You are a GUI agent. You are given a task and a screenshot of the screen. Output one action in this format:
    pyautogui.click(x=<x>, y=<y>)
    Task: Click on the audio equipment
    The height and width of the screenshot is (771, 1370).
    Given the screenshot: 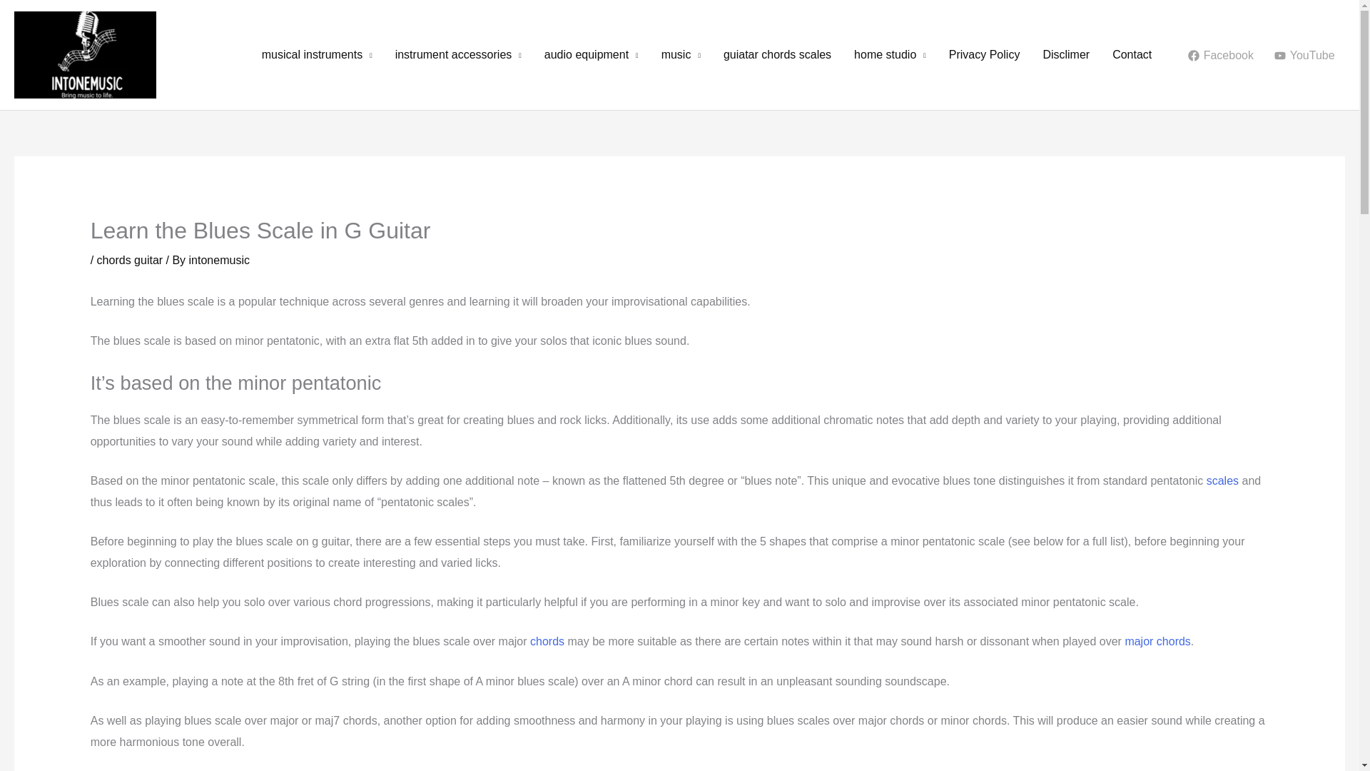 What is the action you would take?
    pyautogui.click(x=591, y=55)
    